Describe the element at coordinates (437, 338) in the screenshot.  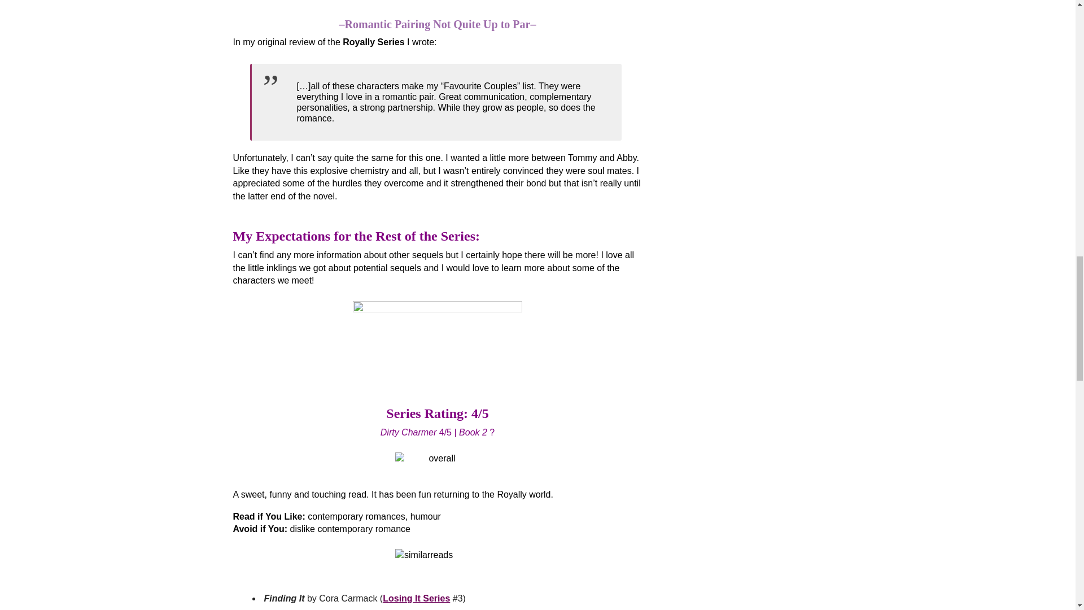
I see `Check out more worth a read series reviews!` at that location.